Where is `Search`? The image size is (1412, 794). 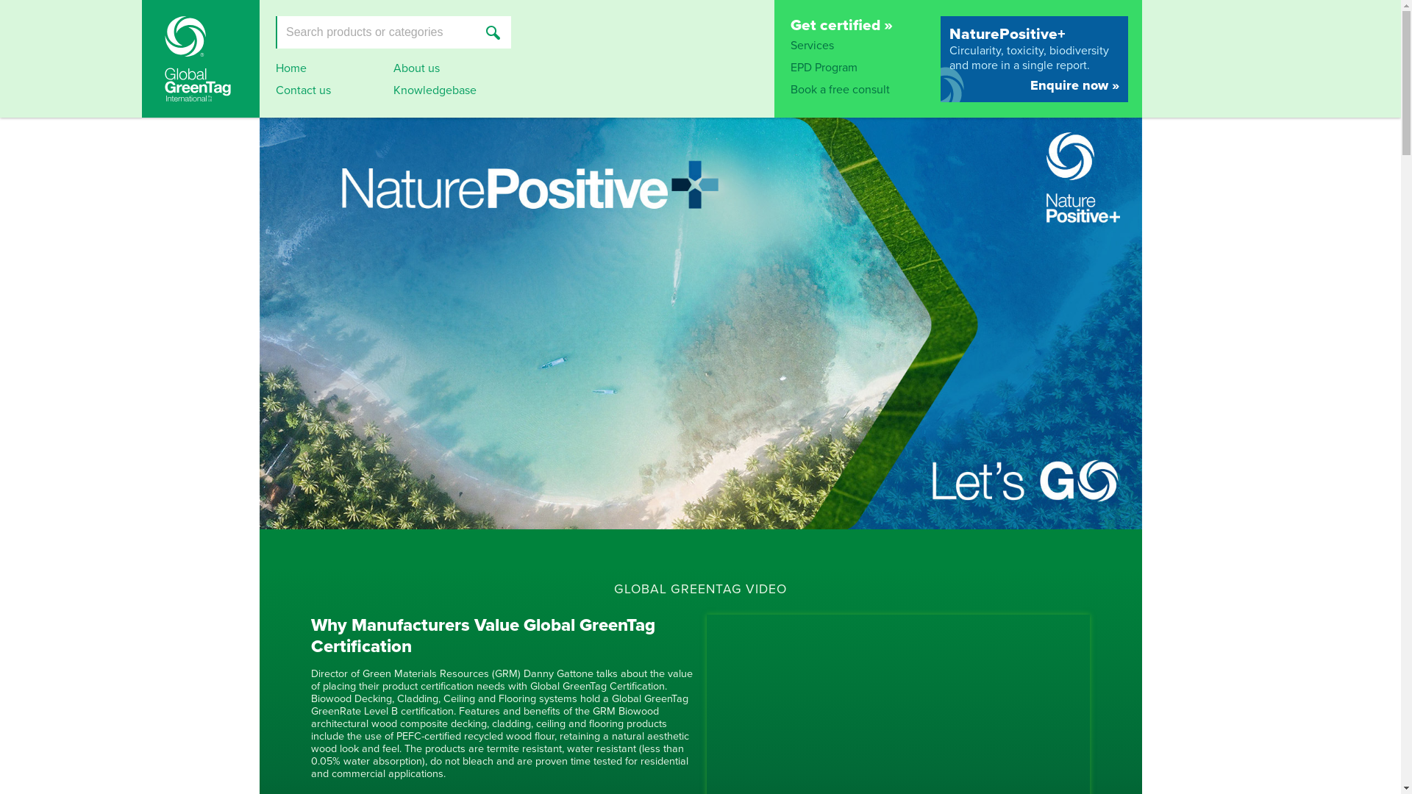
Search is located at coordinates (493, 32).